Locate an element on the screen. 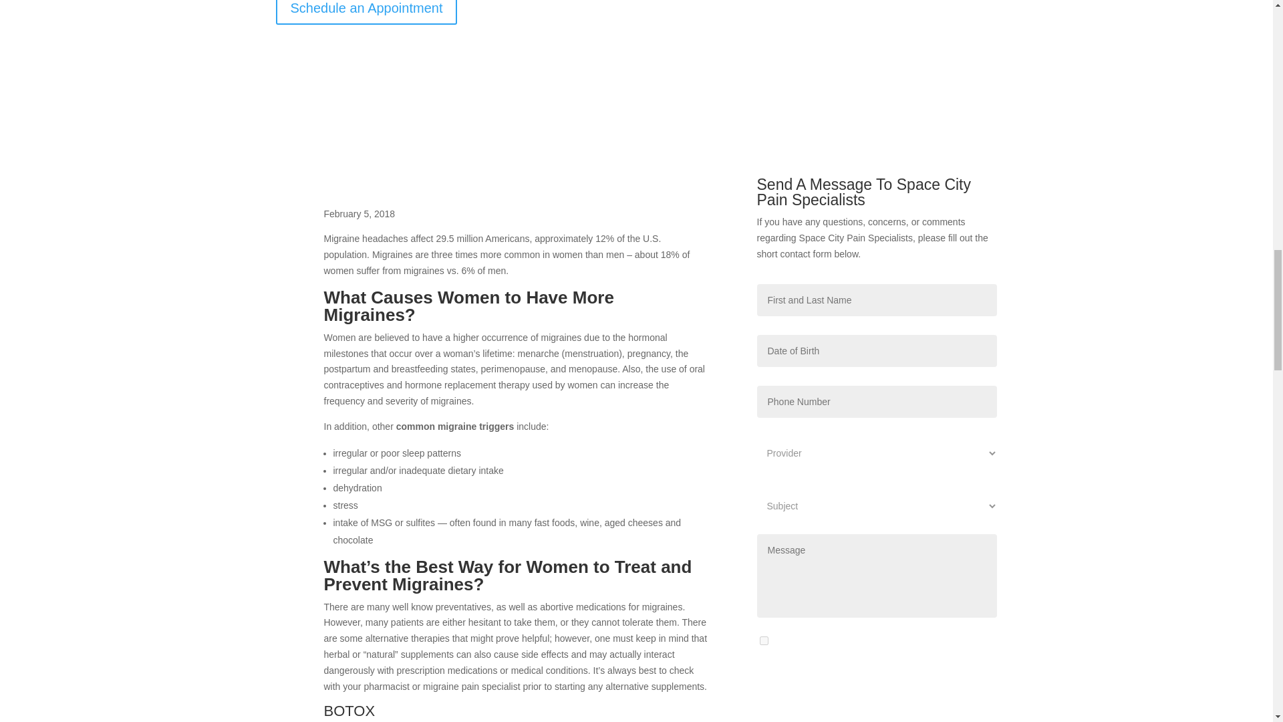 Image resolution: width=1283 pixels, height=722 pixels. 1 is located at coordinates (763, 640).